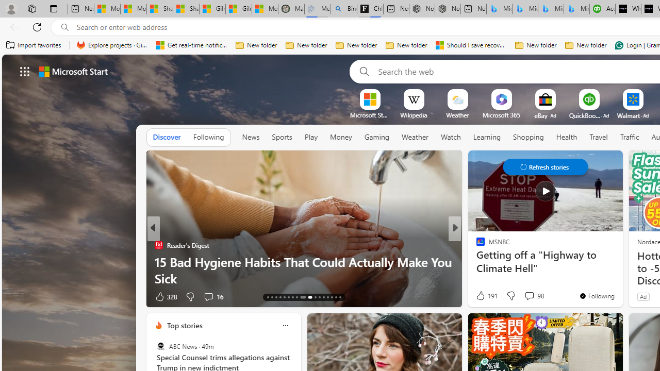 The width and height of the screenshot is (660, 371). Describe the element at coordinates (315, 297) in the screenshot. I see `AutomationID: tab-23` at that location.